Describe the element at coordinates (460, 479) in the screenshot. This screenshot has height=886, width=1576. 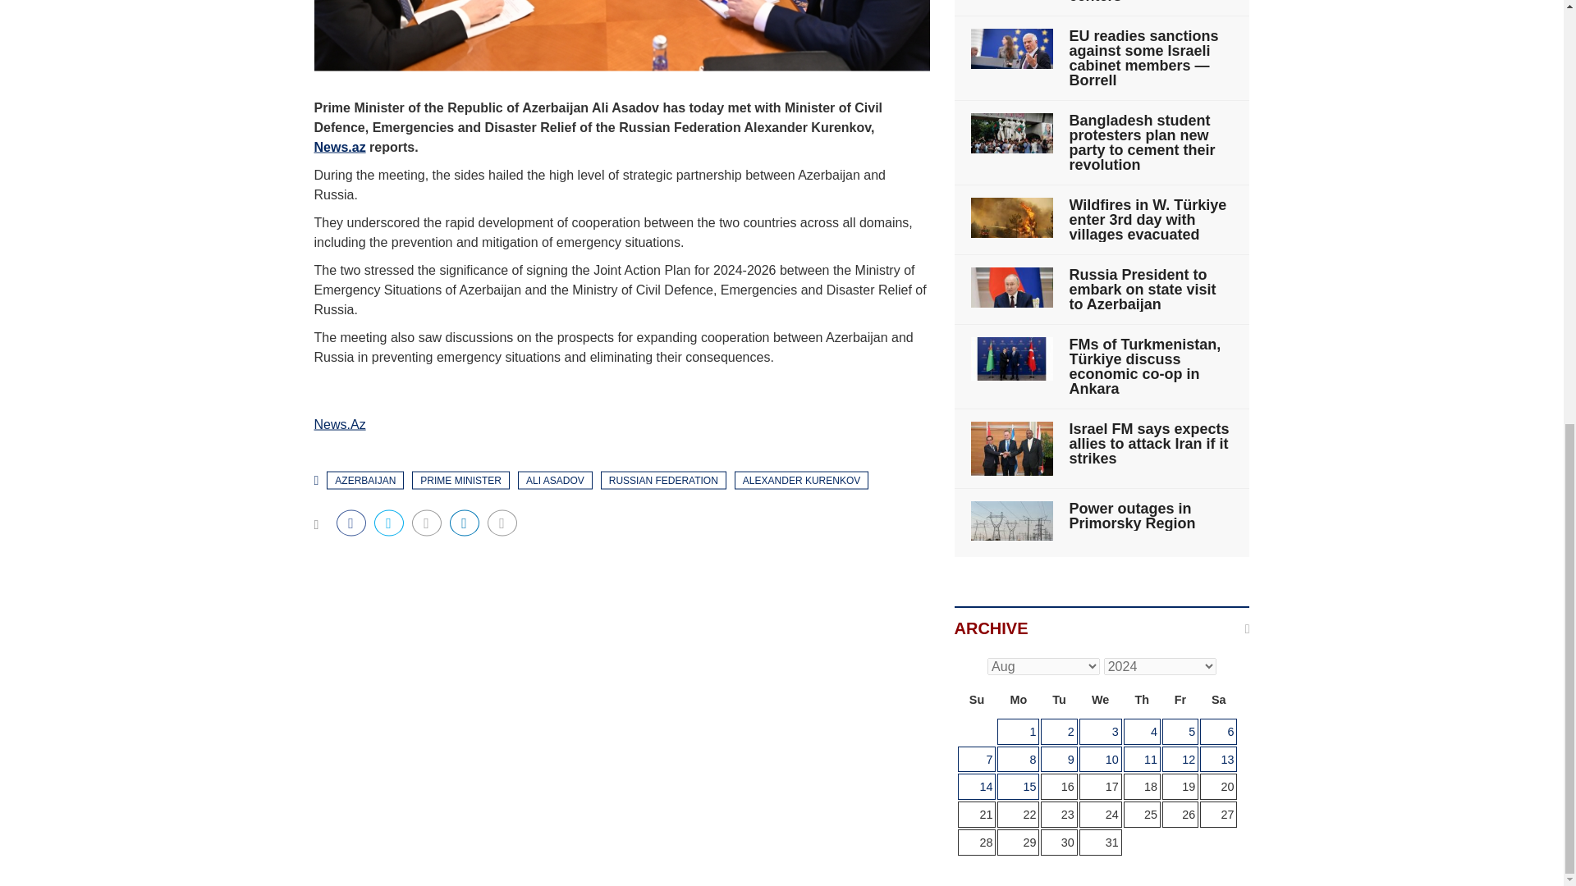
I see `PRIME MINISTER` at that location.